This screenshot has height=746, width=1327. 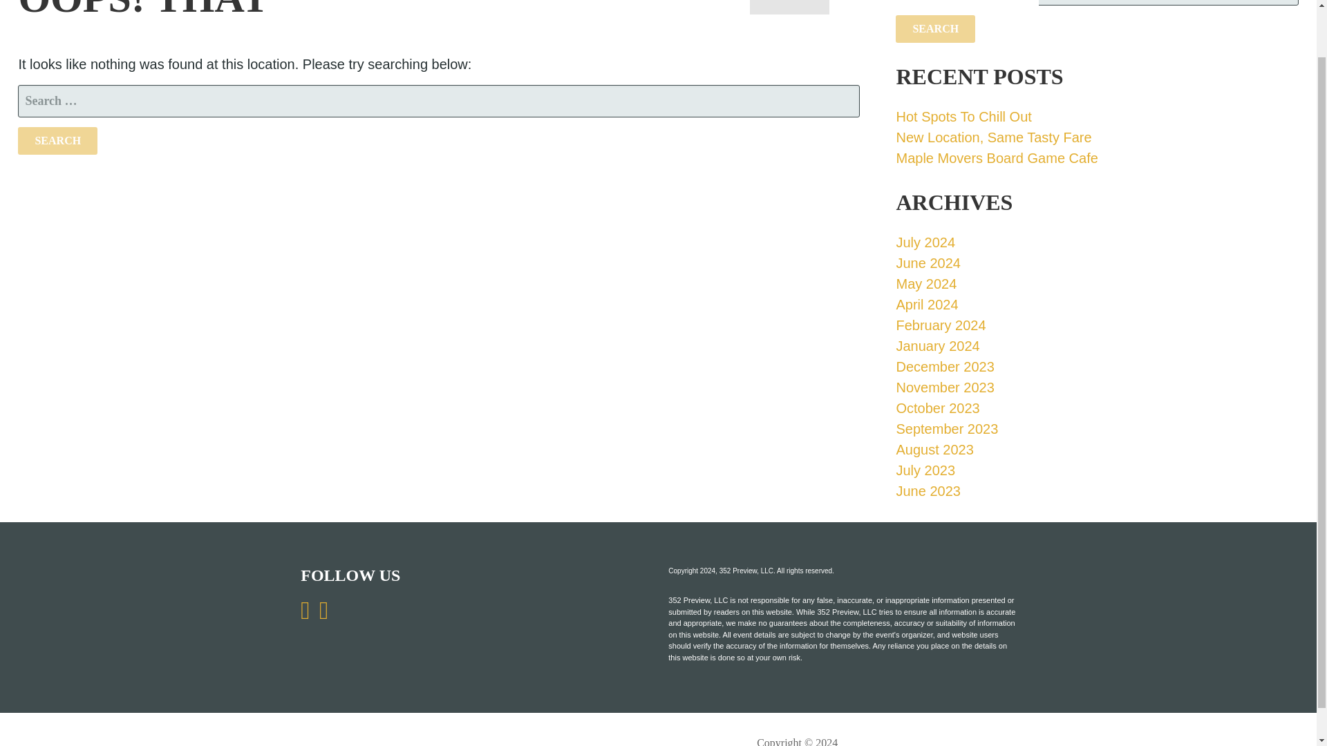 What do you see at coordinates (993, 137) in the screenshot?
I see `New Location, Same Tasty Fare` at bounding box center [993, 137].